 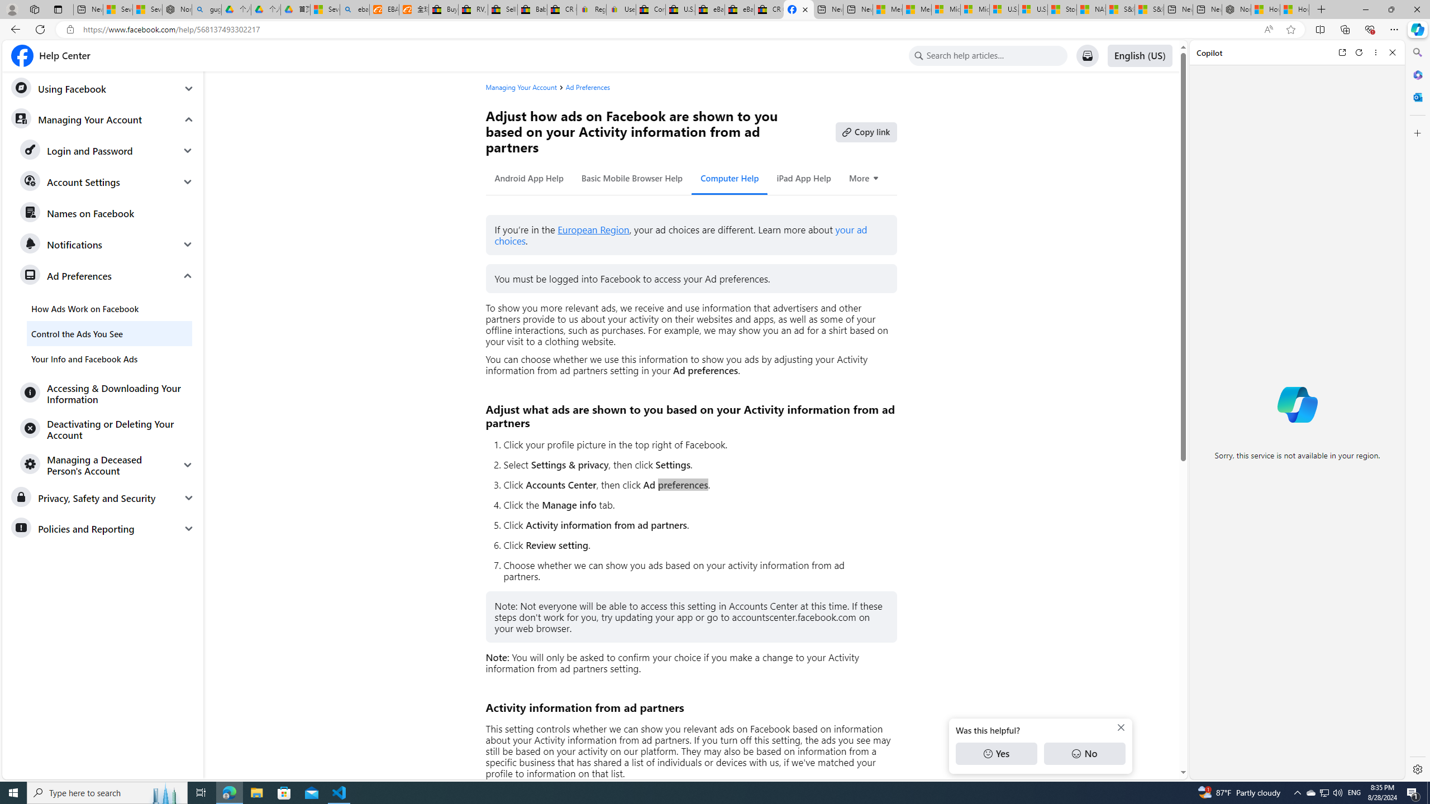 I want to click on Managing a Deceased Person's Account, so click(x=107, y=465).